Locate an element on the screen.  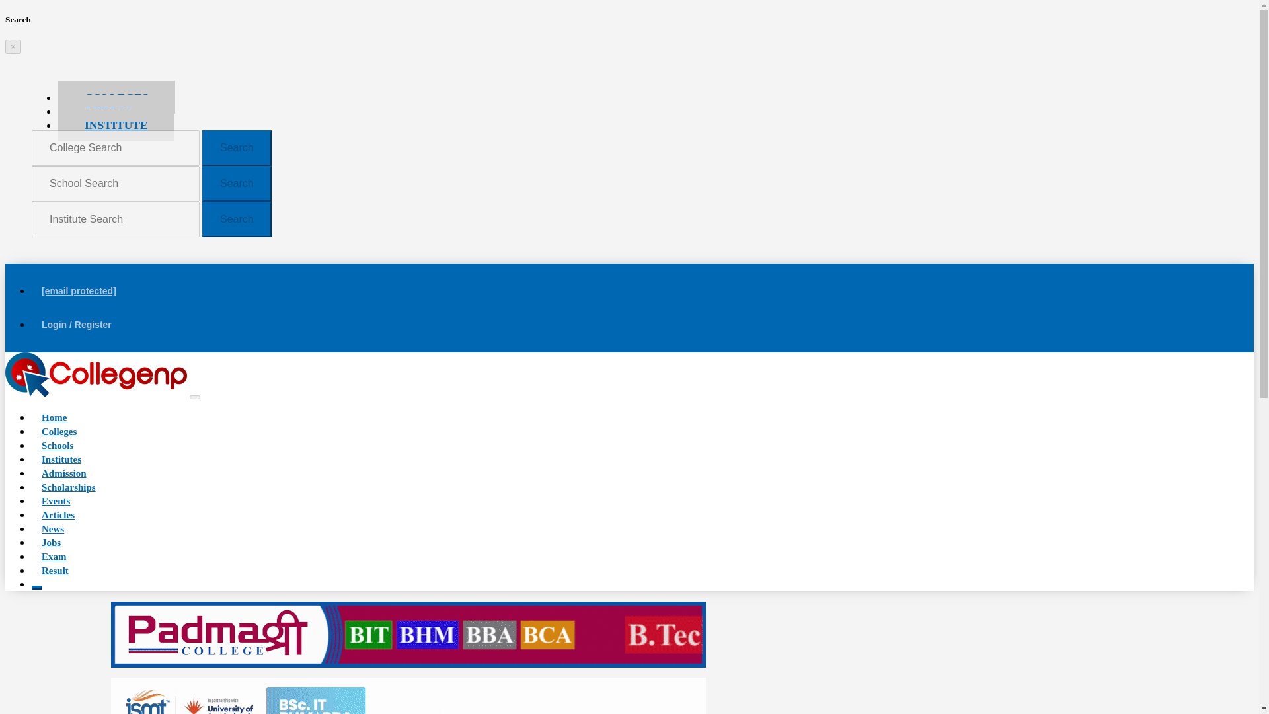
SCHOOL is located at coordinates (110, 111).